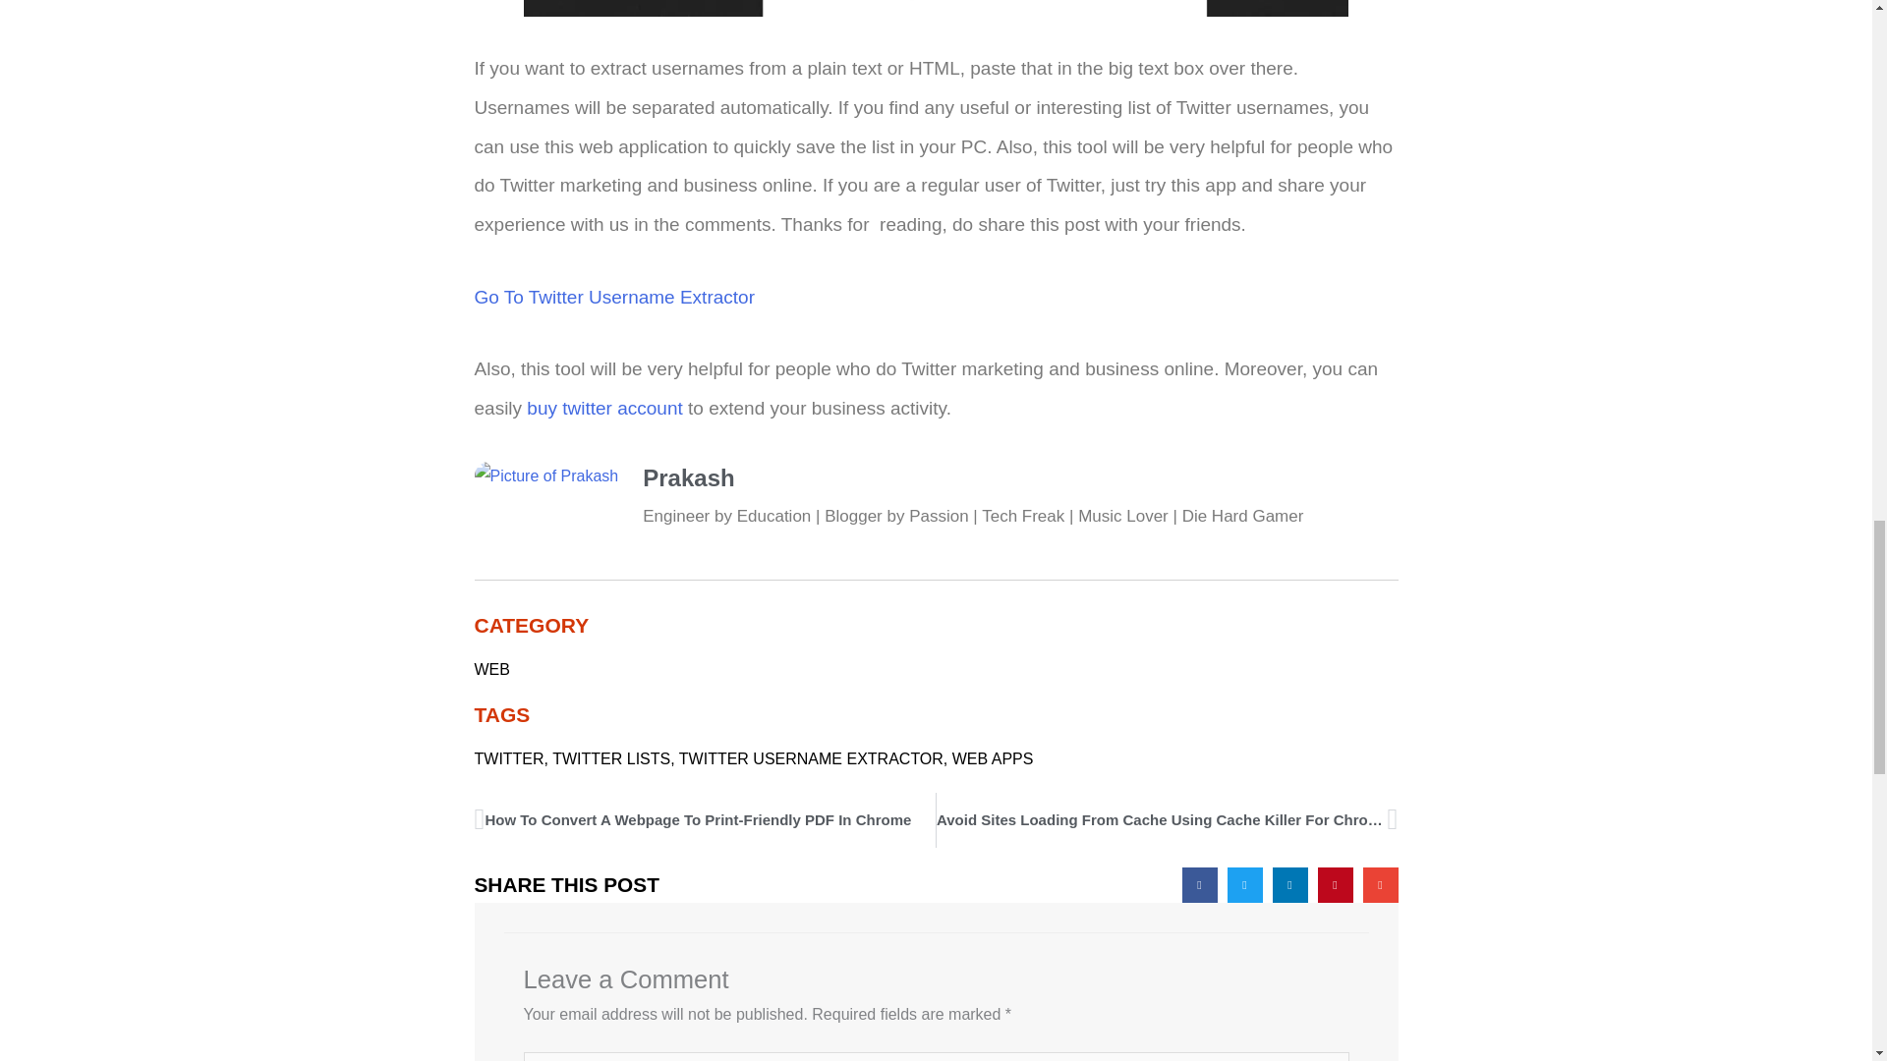  I want to click on Go To Twitter Username Extractor, so click(613, 297).